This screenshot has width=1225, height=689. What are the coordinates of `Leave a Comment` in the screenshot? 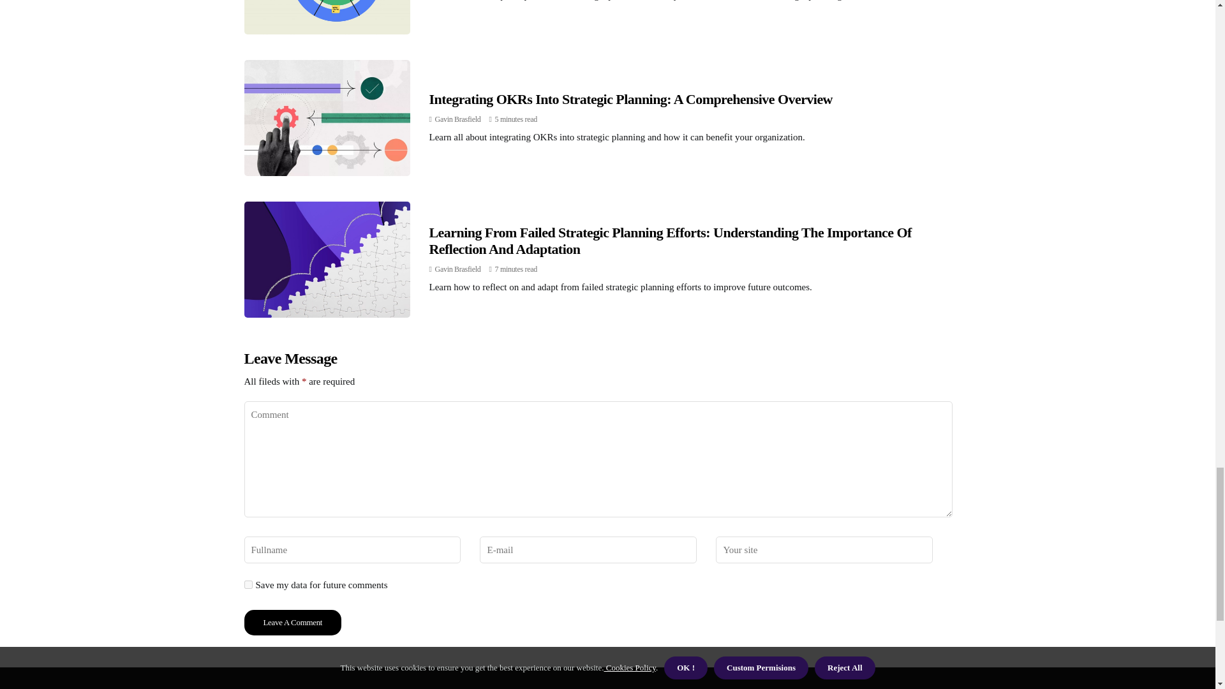 It's located at (292, 622).